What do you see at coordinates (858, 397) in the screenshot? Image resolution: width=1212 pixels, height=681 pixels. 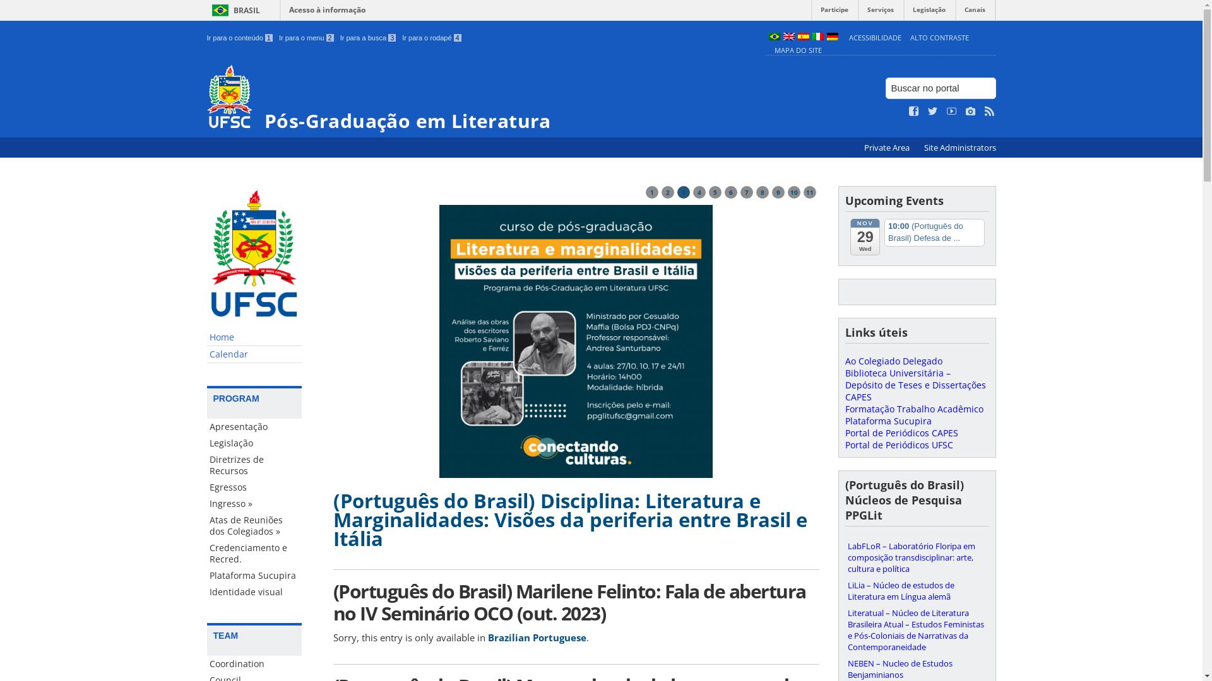 I see `CAPES` at bounding box center [858, 397].